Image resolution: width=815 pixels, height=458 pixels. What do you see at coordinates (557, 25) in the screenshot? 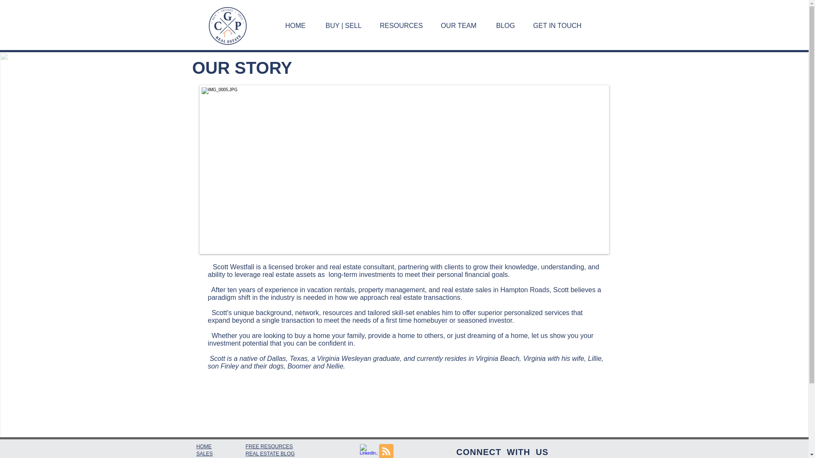
I see `GET IN TOUCH` at bounding box center [557, 25].